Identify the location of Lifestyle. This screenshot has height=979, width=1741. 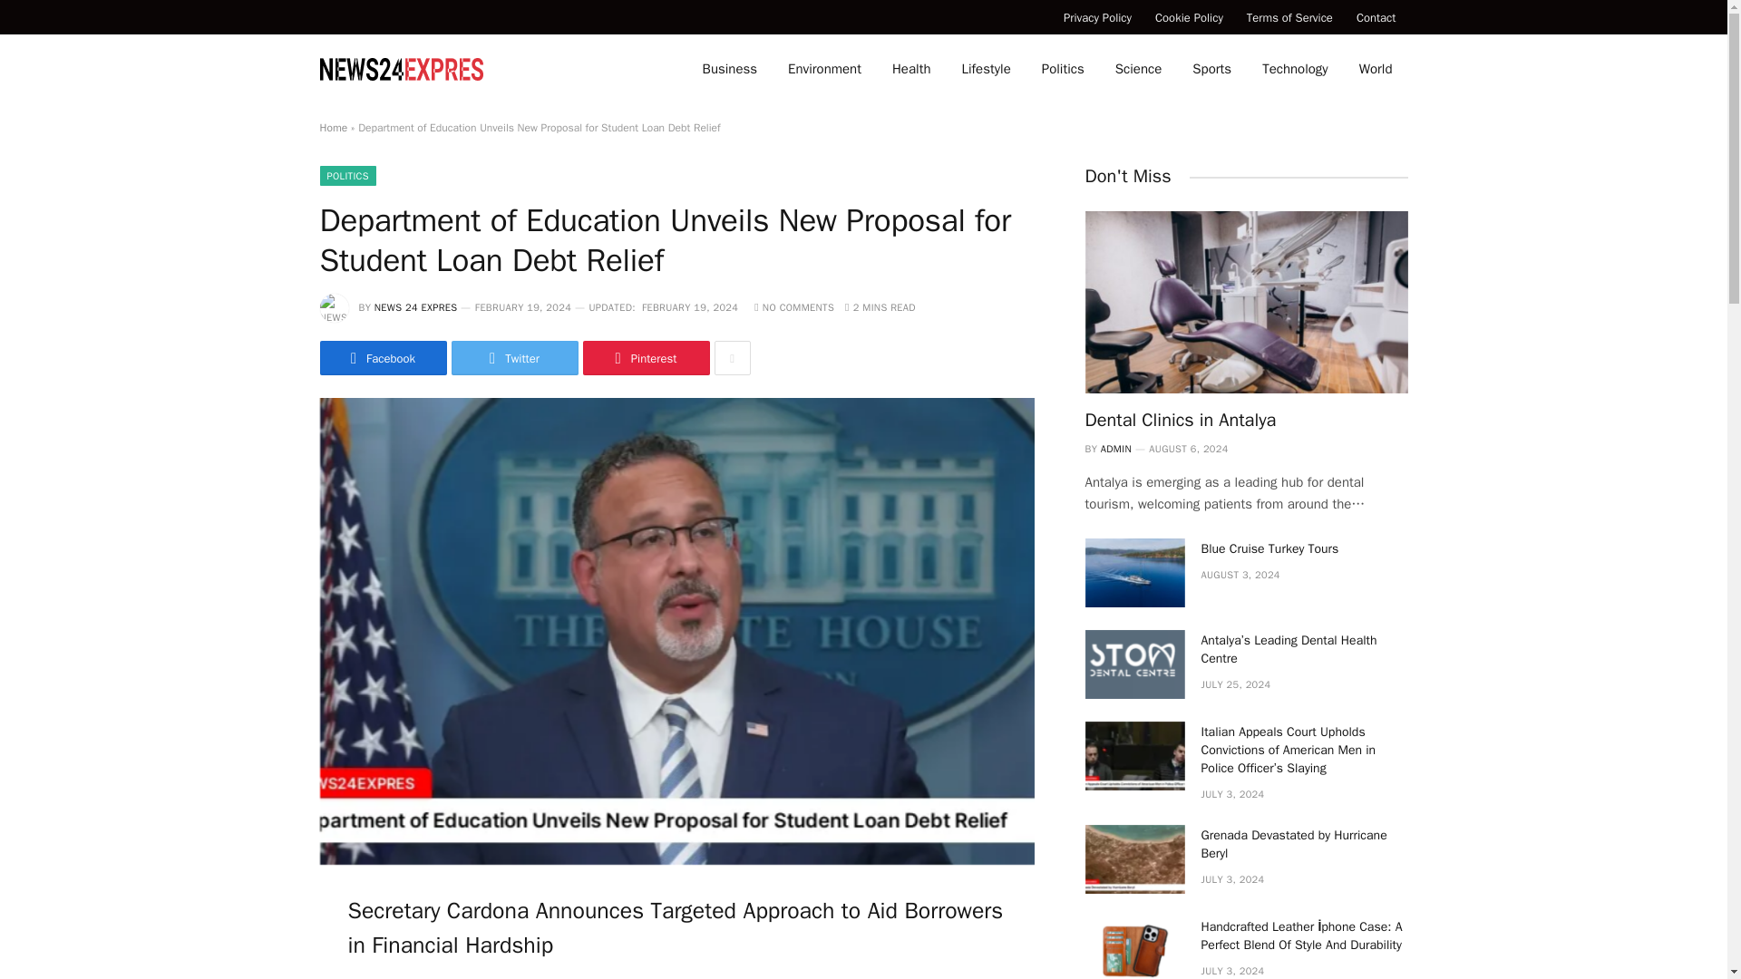
(987, 69).